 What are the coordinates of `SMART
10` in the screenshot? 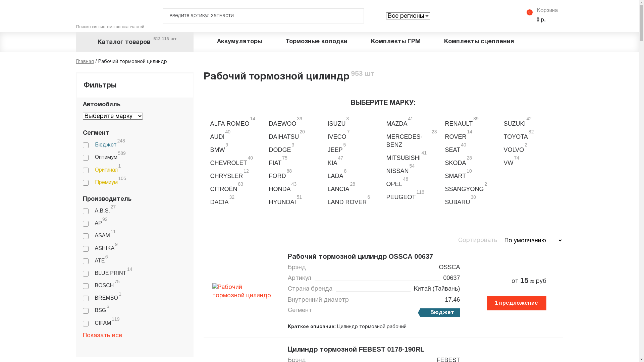 It's located at (471, 174).